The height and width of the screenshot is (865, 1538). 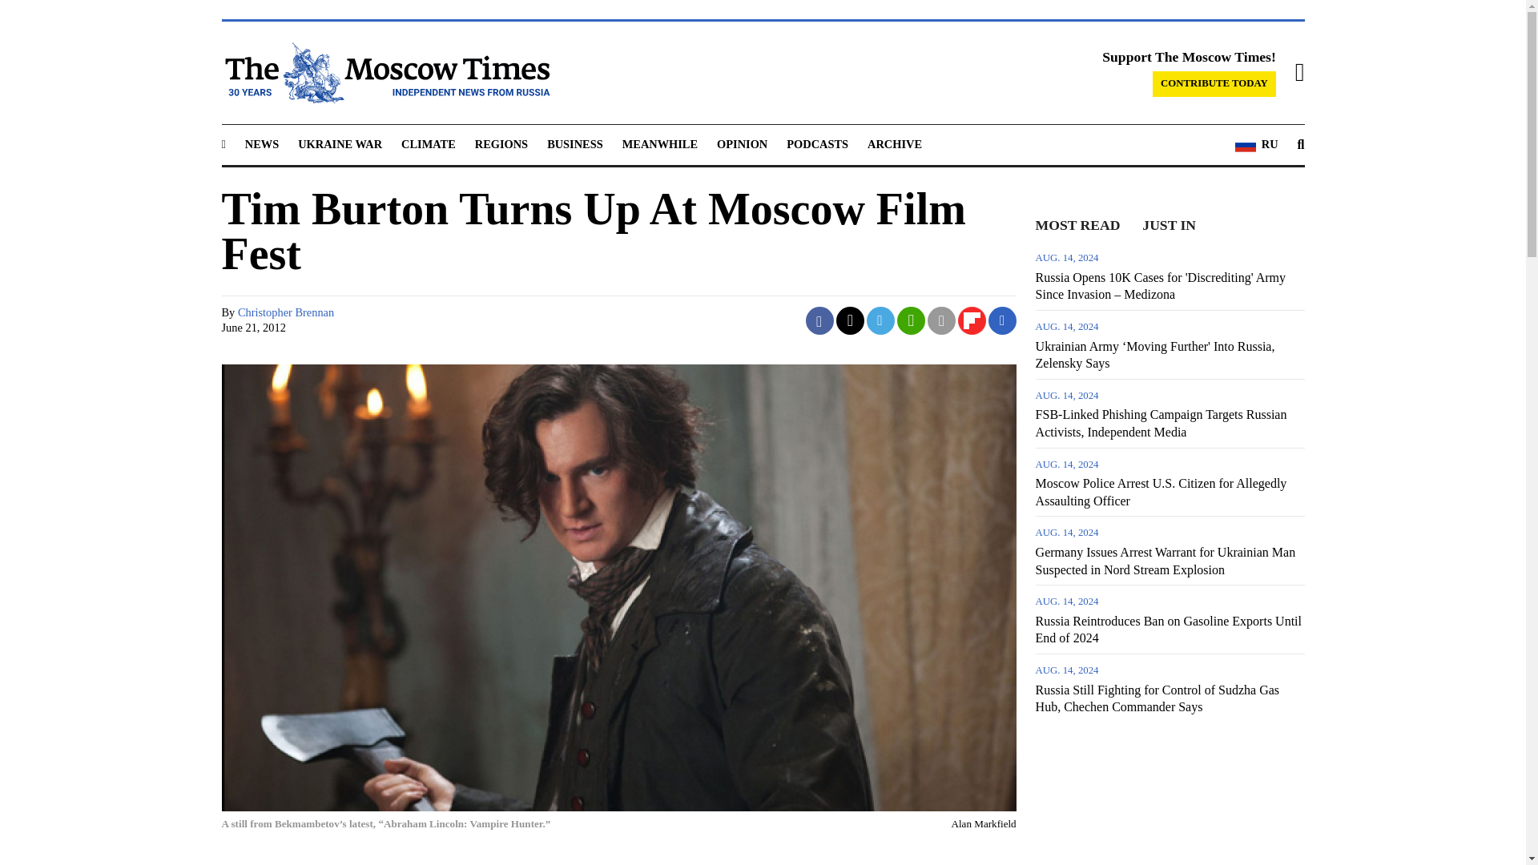 What do you see at coordinates (575, 143) in the screenshot?
I see `BUSINESS` at bounding box center [575, 143].